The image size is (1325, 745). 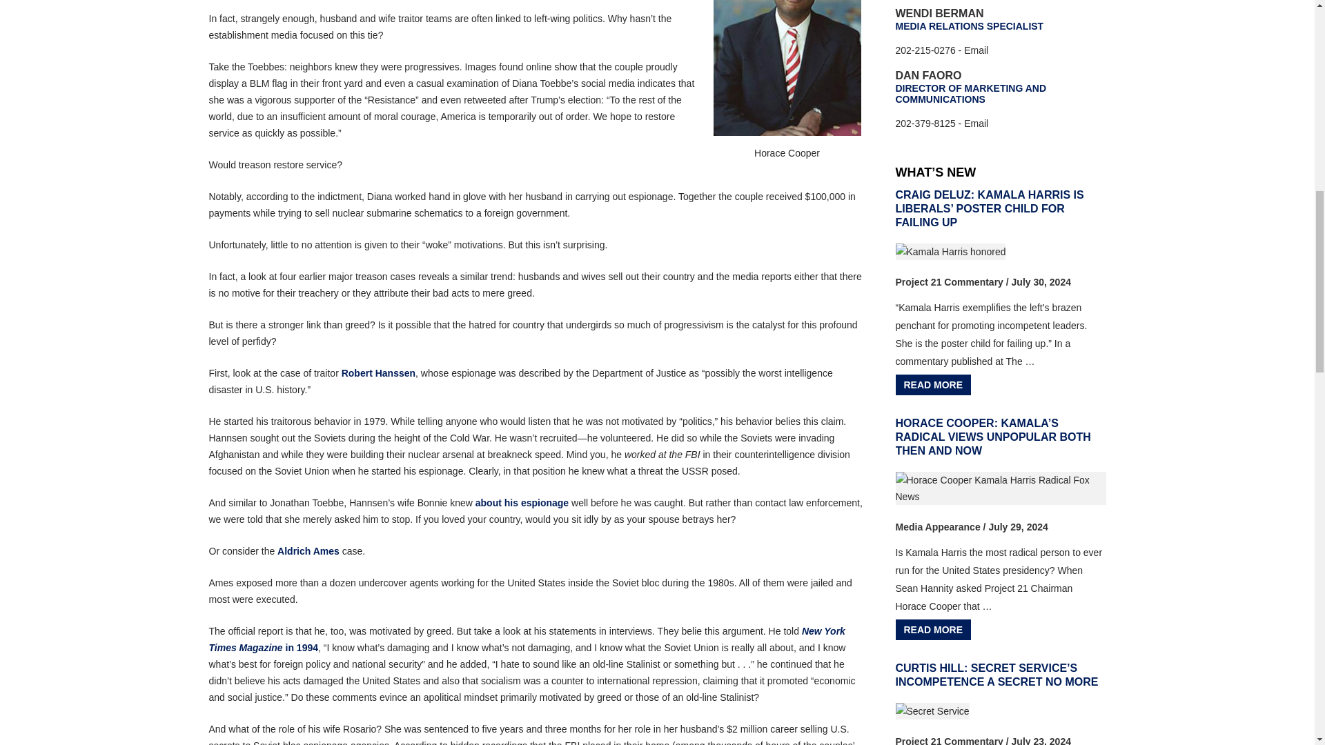 What do you see at coordinates (308, 550) in the screenshot?
I see `Aldrich Ames` at bounding box center [308, 550].